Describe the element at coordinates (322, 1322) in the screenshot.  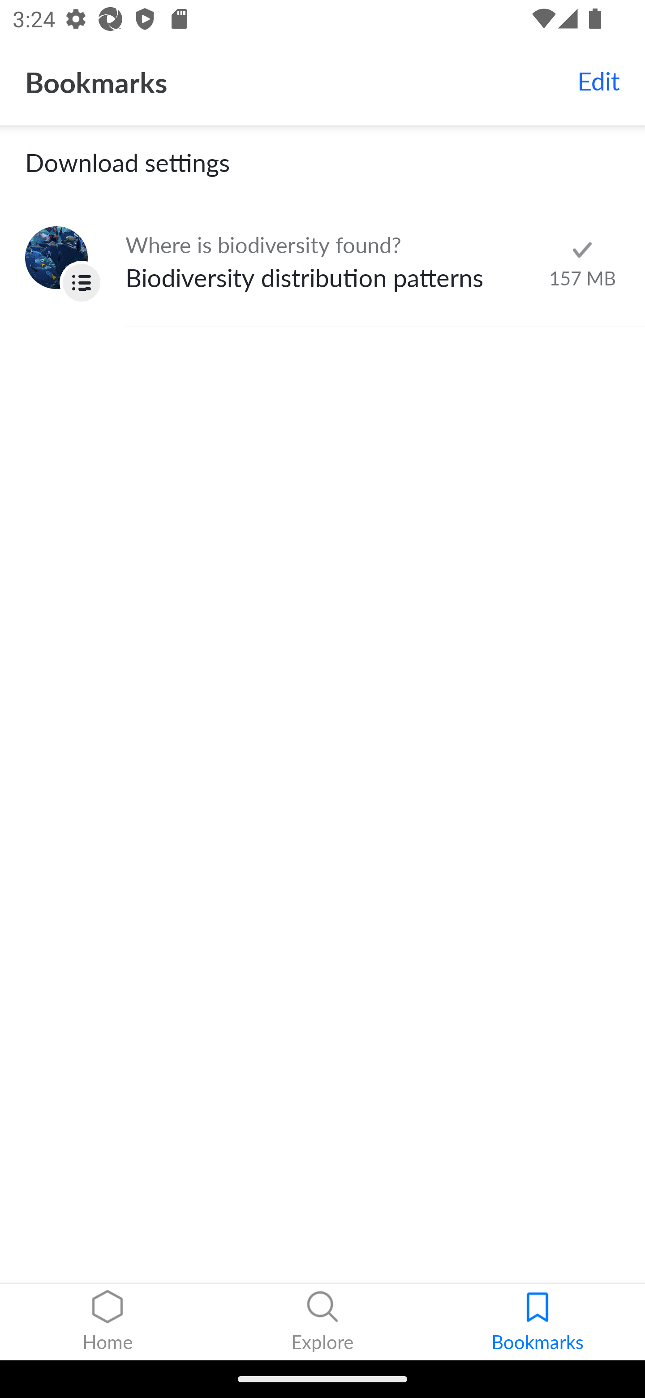
I see `Explore` at that location.